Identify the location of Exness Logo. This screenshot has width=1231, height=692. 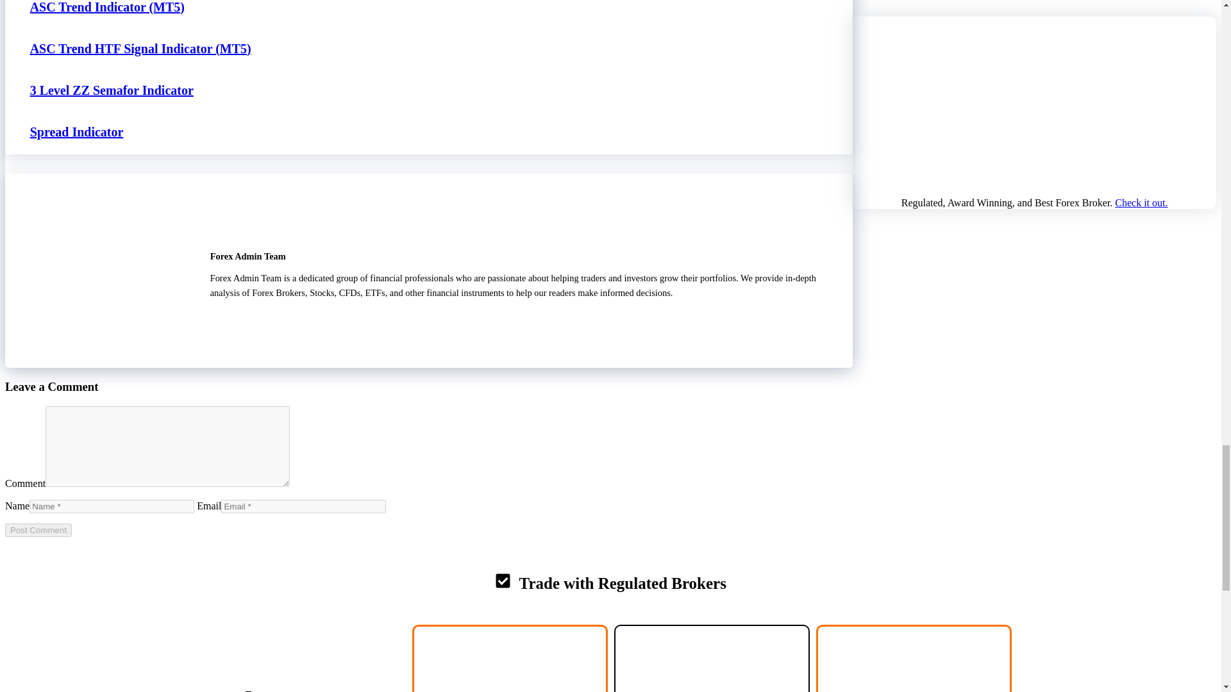
(308, 654).